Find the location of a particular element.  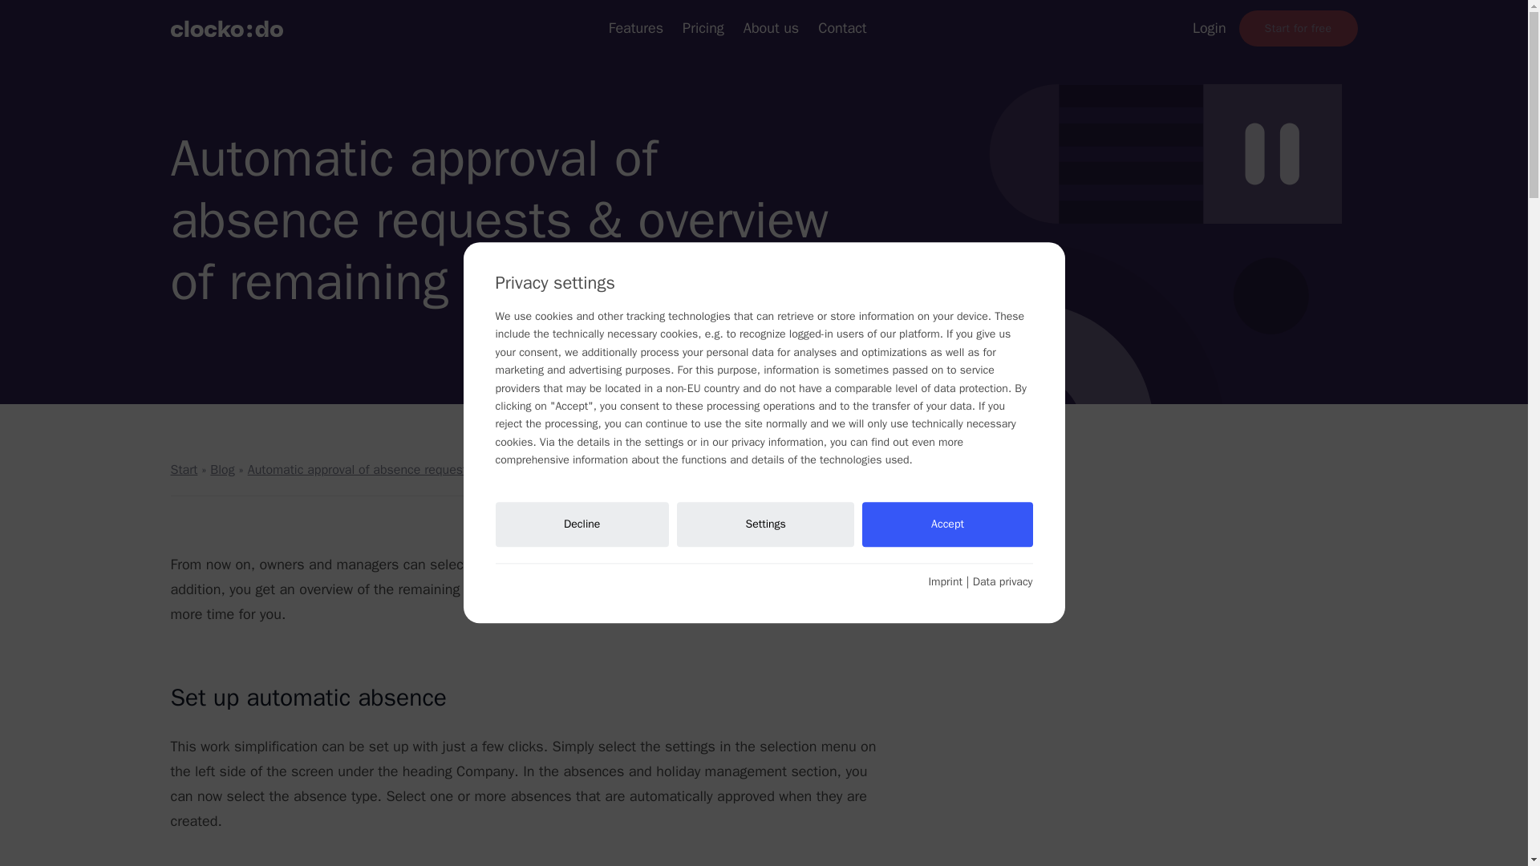

Pricing is located at coordinates (703, 28).